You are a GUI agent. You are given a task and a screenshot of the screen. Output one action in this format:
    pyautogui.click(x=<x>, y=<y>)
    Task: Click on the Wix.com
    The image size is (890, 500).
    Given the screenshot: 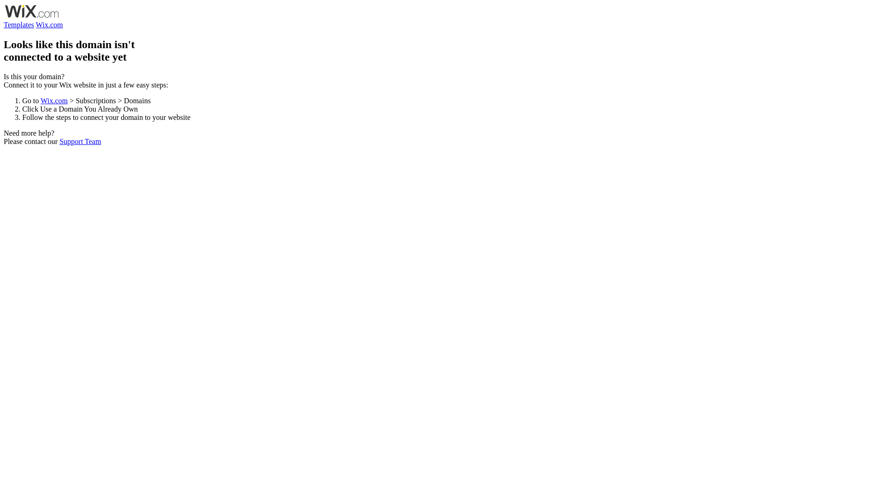 What is the action you would take?
    pyautogui.click(x=49, y=25)
    